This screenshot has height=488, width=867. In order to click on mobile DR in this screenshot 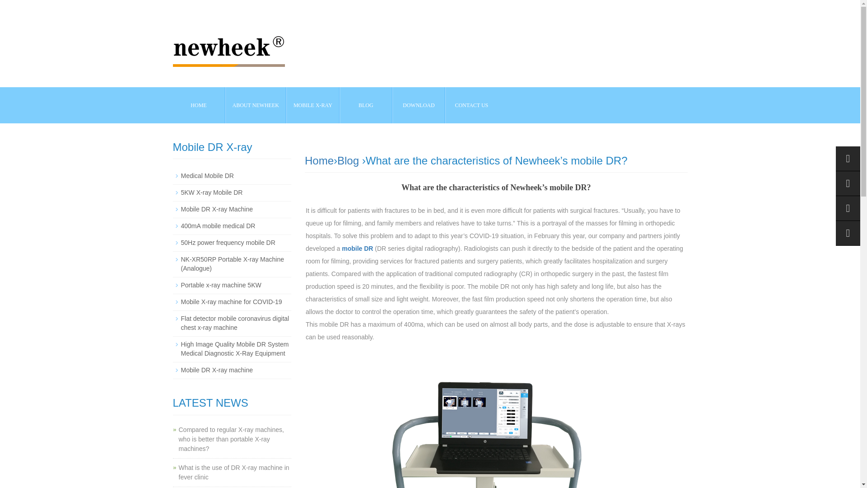, I will do `click(358, 249)`.